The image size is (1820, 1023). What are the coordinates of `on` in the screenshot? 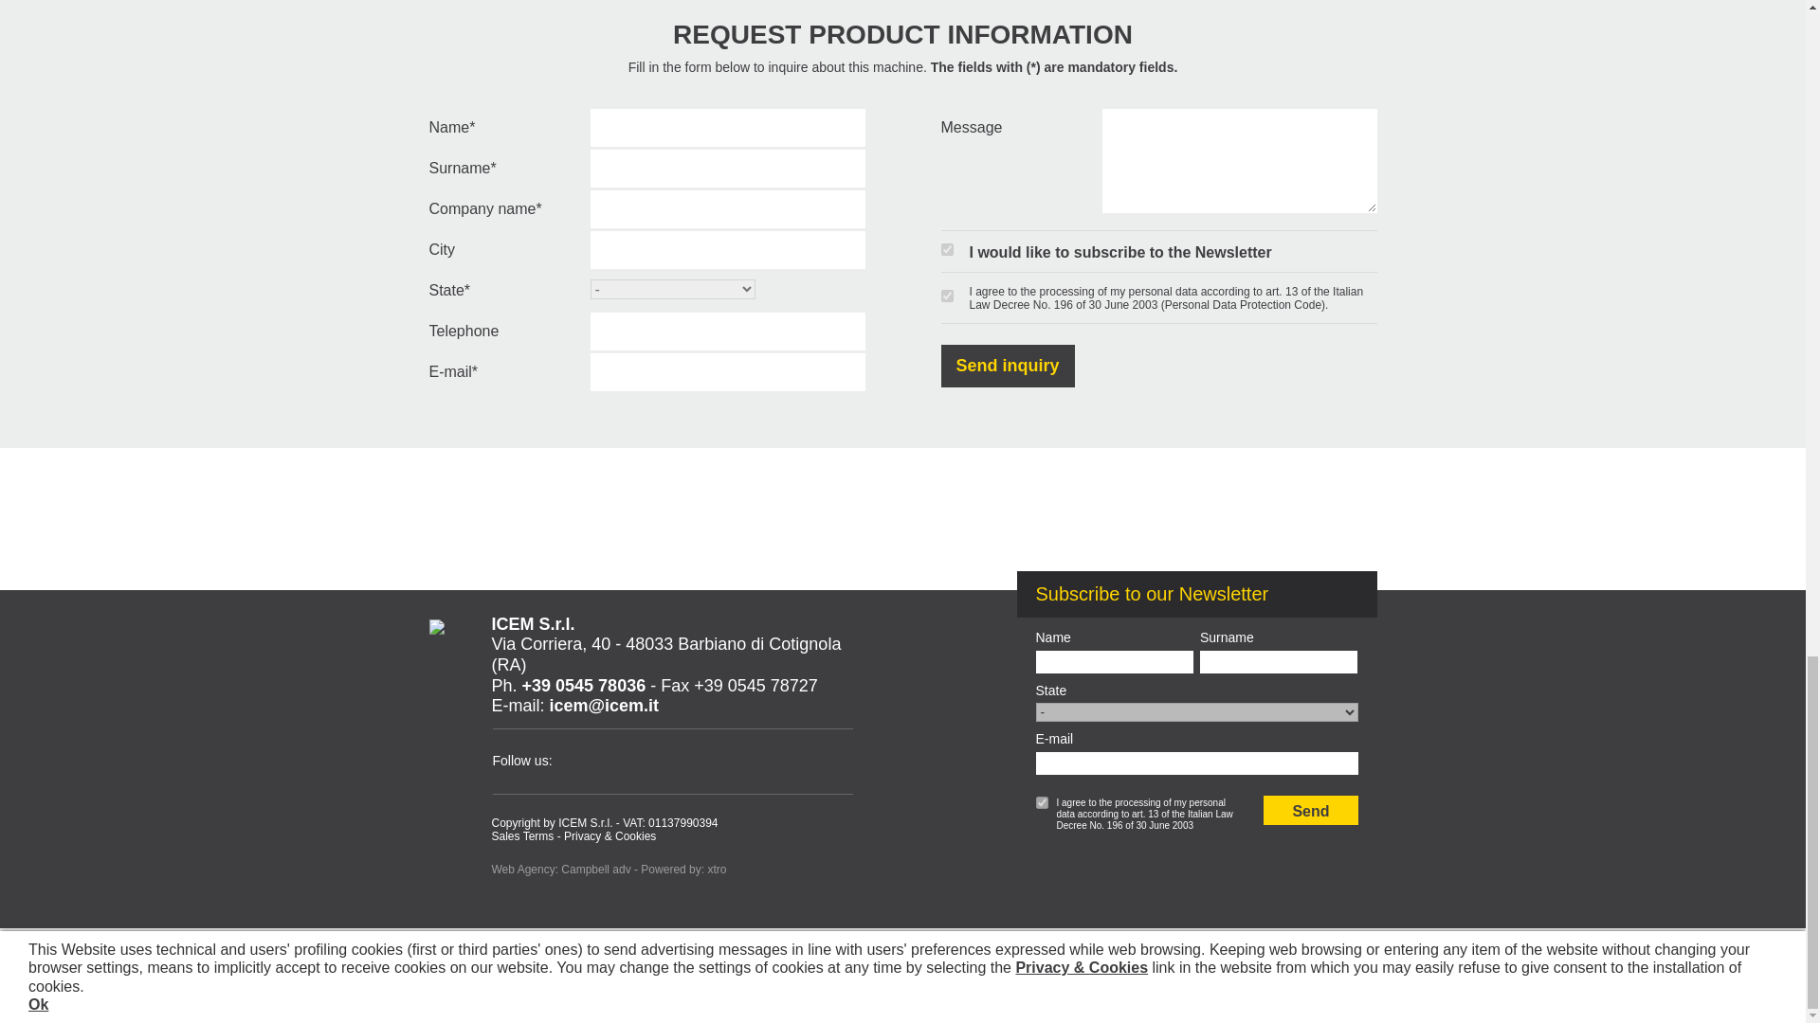 It's located at (1041, 803).